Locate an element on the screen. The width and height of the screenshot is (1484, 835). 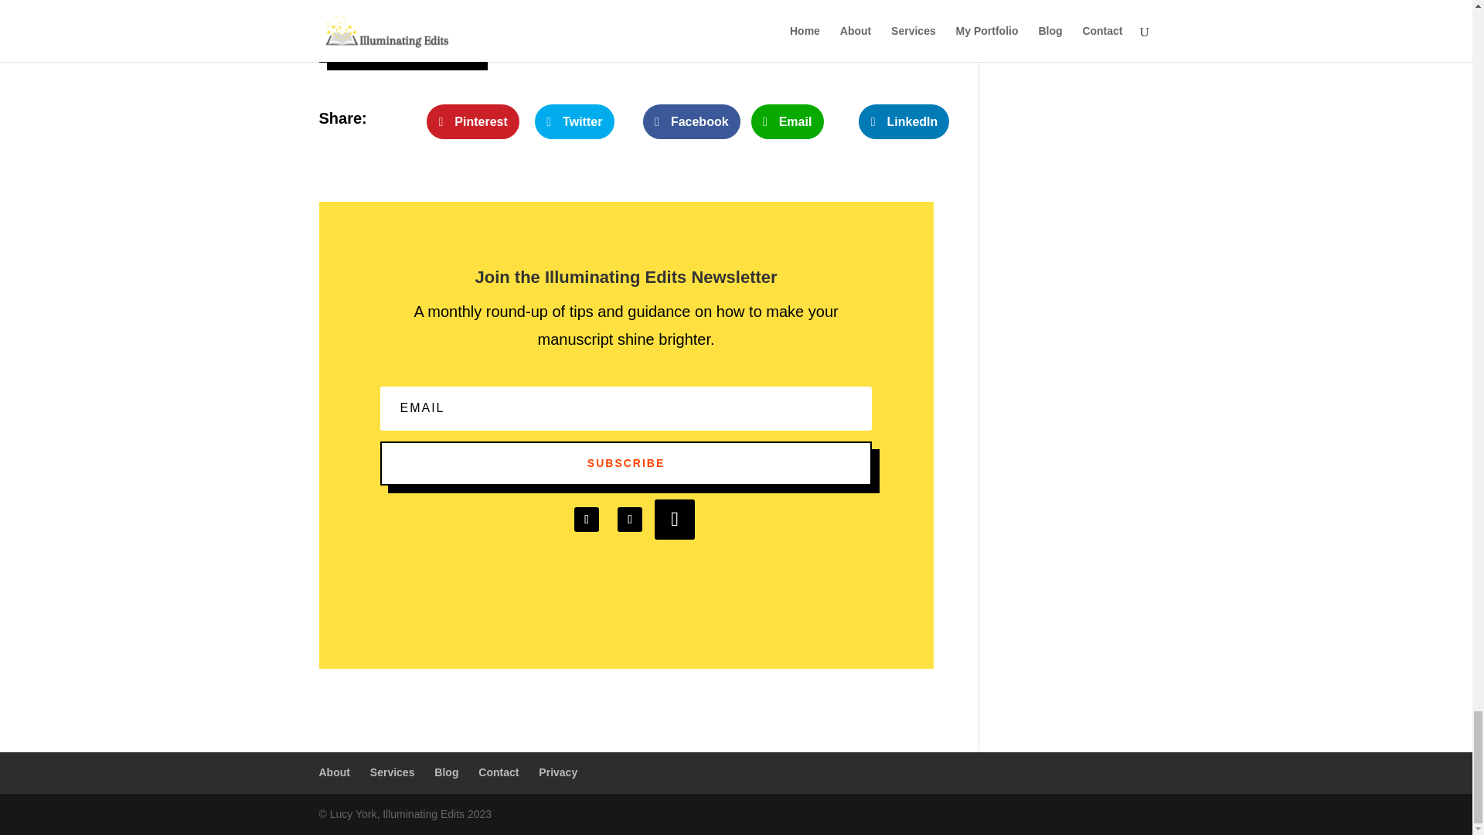
Twitter is located at coordinates (574, 122).